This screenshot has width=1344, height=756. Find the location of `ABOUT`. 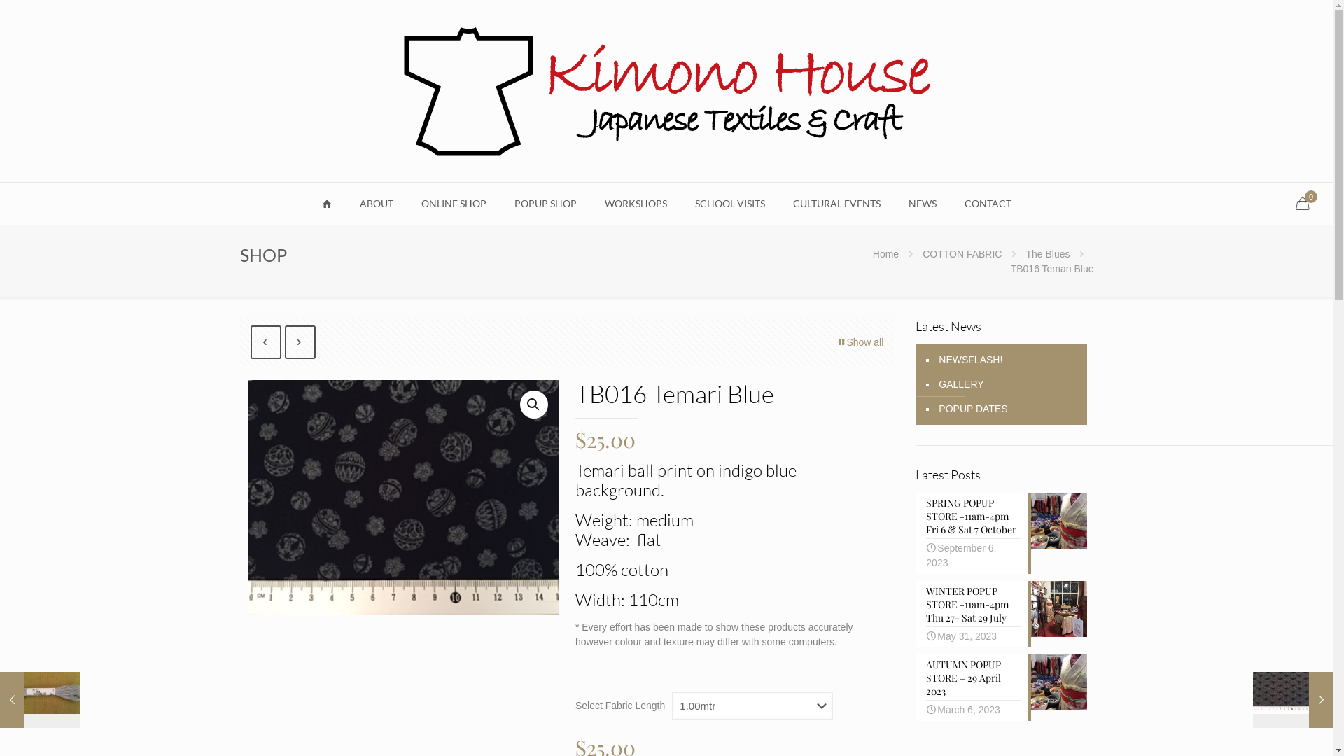

ABOUT is located at coordinates (377, 204).